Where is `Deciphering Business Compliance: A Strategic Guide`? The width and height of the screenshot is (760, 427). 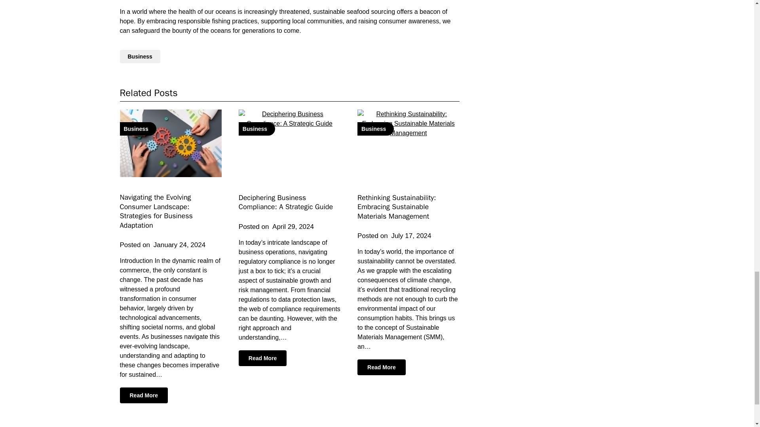
Deciphering Business Compliance: A Strategic Guide is located at coordinates (285, 202).